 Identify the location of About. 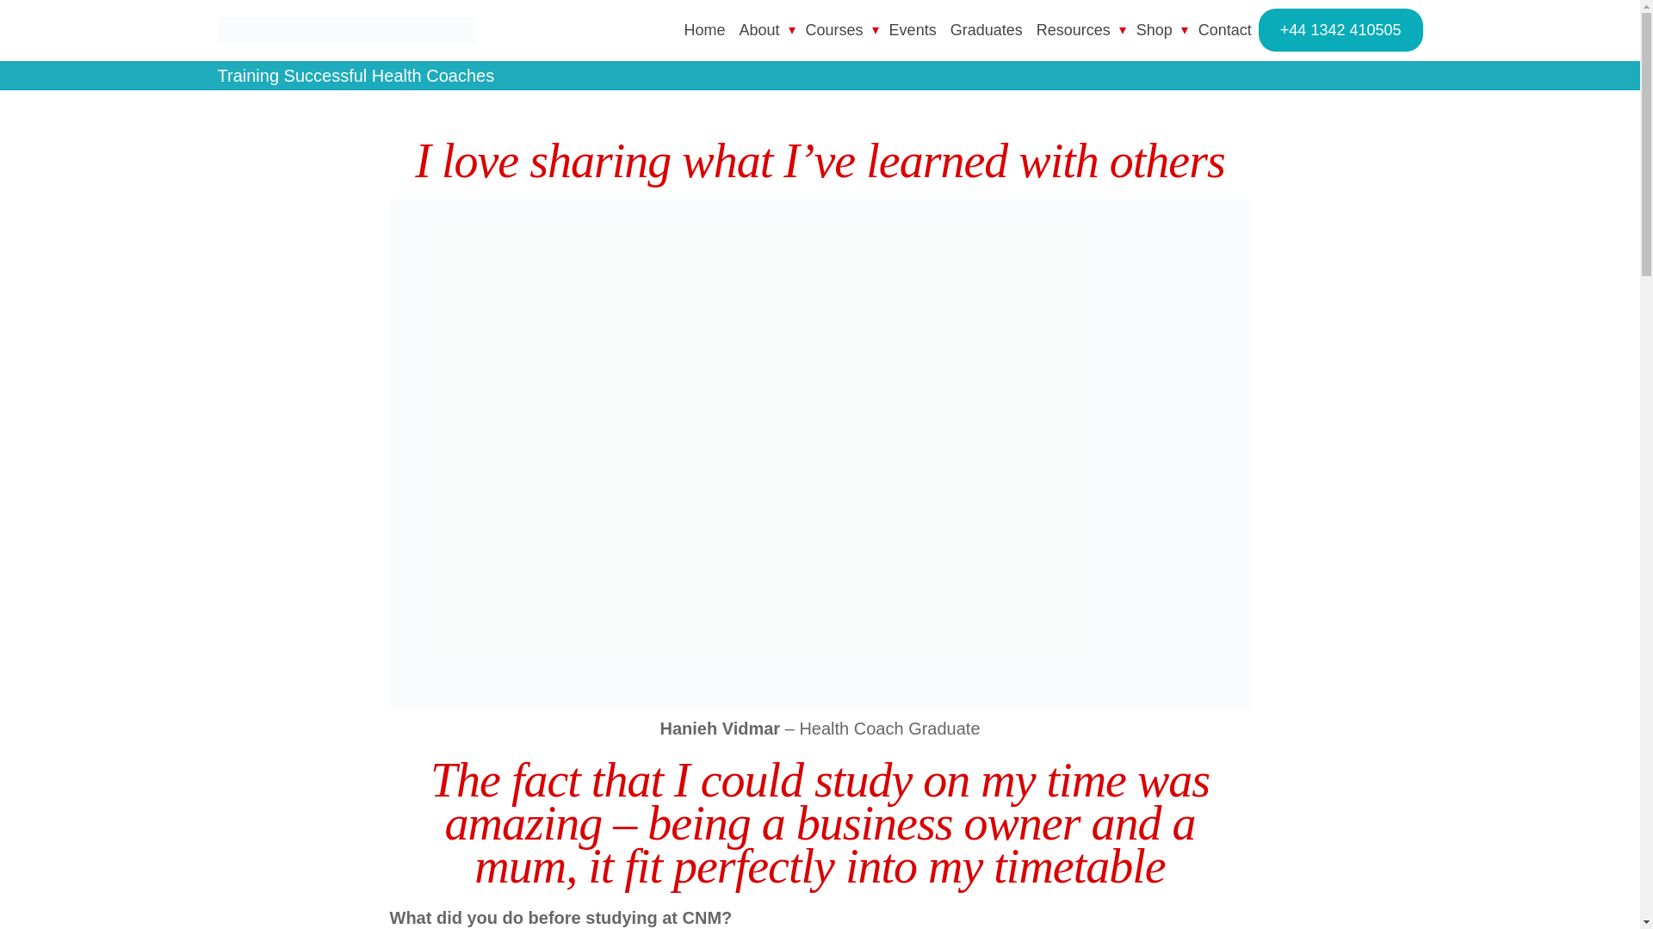
(759, 29).